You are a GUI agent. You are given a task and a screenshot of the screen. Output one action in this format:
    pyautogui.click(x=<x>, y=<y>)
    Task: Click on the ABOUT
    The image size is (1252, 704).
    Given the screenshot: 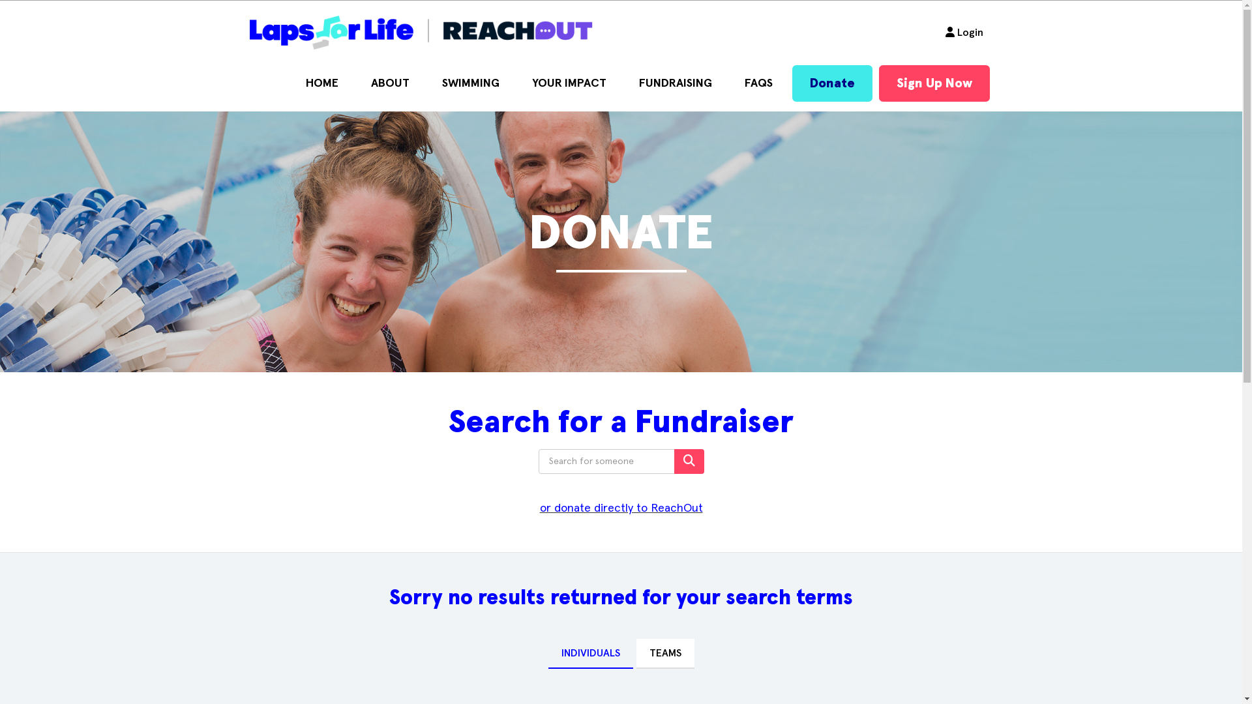 What is the action you would take?
    pyautogui.click(x=390, y=83)
    